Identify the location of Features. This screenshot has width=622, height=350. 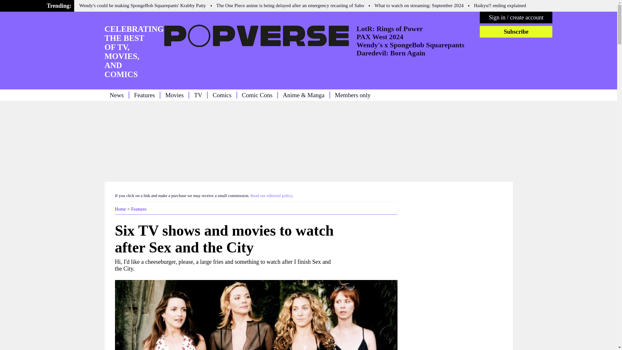
(144, 95).